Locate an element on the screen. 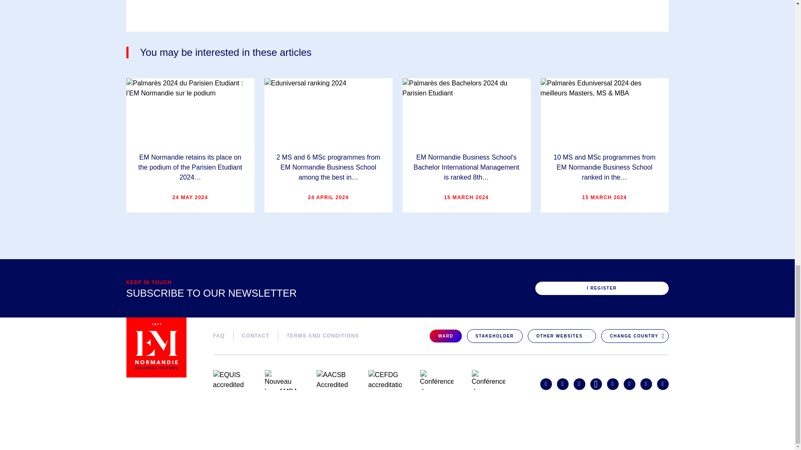  CEFDG accreditation is located at coordinates (384, 380).